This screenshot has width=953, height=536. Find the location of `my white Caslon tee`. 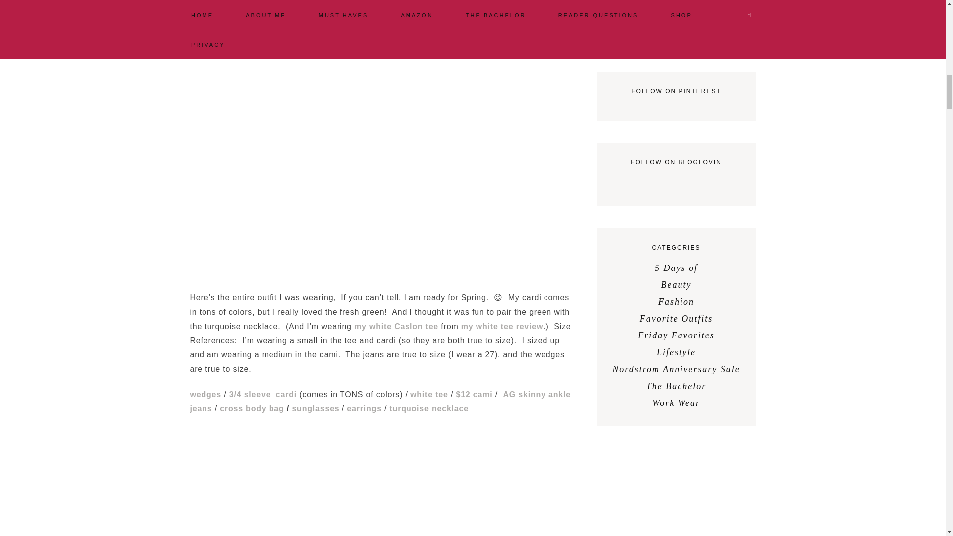

my white Caslon tee is located at coordinates (396, 327).